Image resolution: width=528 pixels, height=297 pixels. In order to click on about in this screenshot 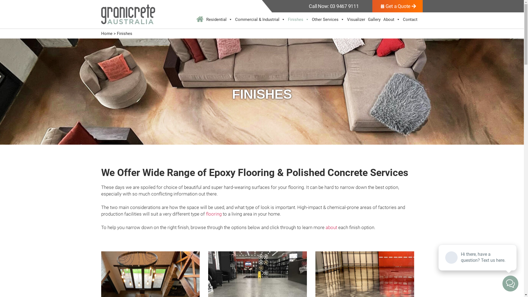, I will do `click(331, 227)`.